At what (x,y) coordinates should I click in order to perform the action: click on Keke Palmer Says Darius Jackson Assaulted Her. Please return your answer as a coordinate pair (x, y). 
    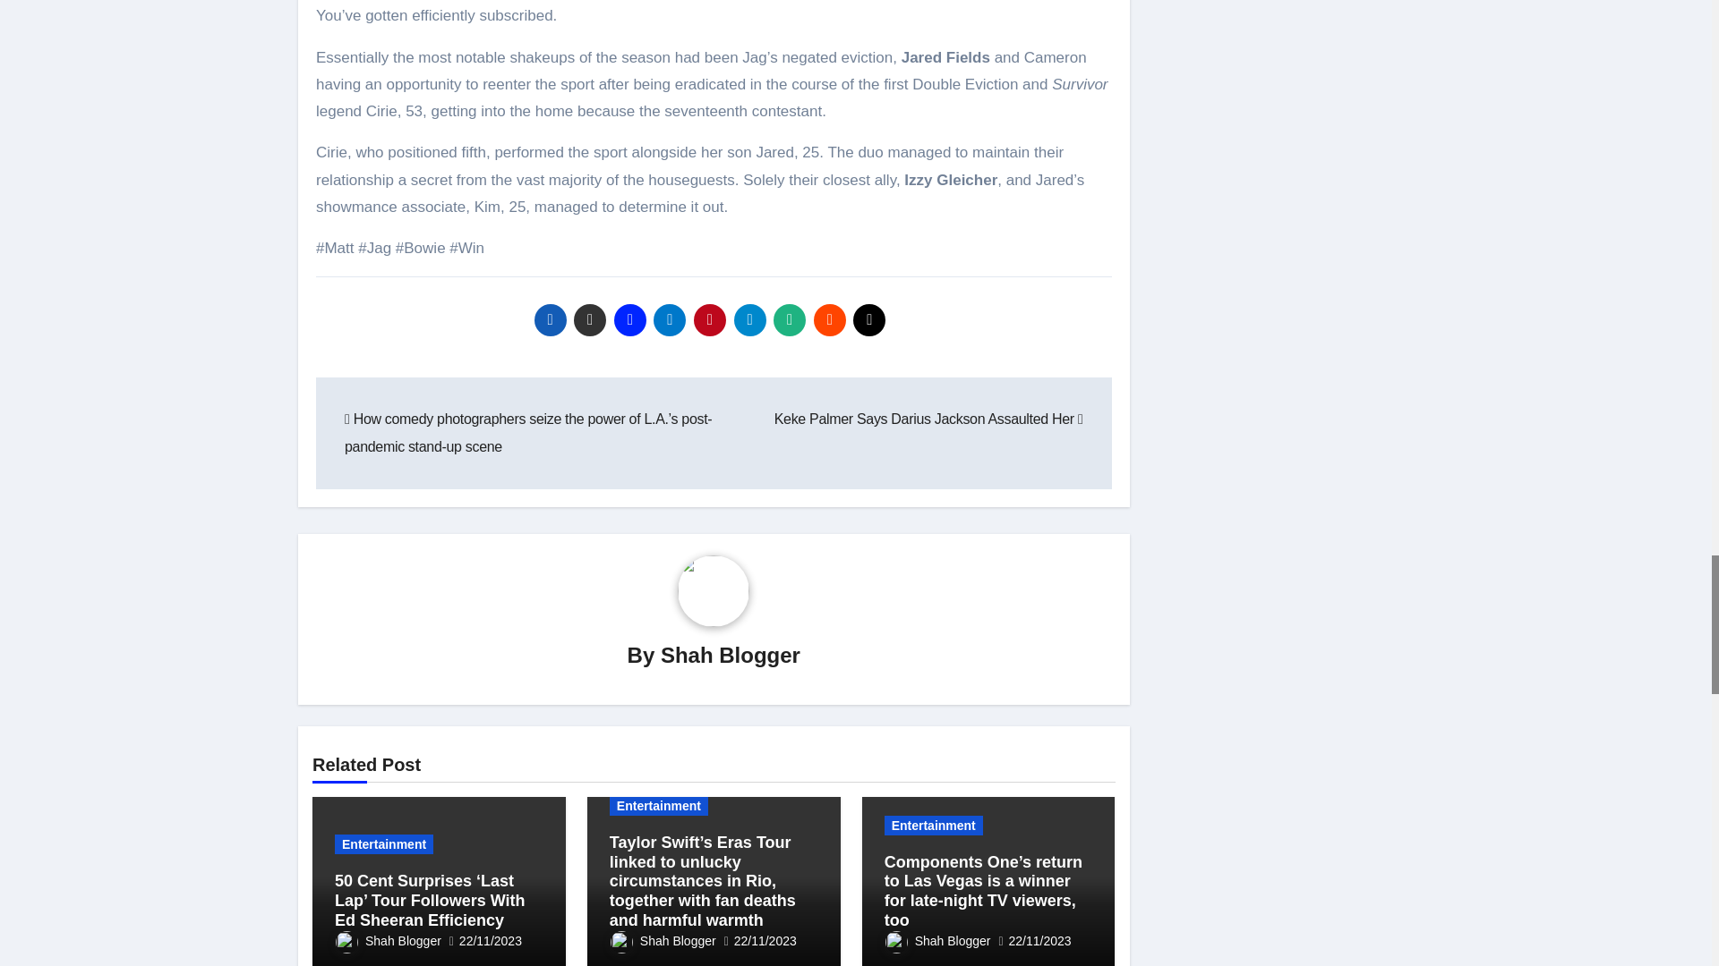
    Looking at the image, I should click on (928, 419).